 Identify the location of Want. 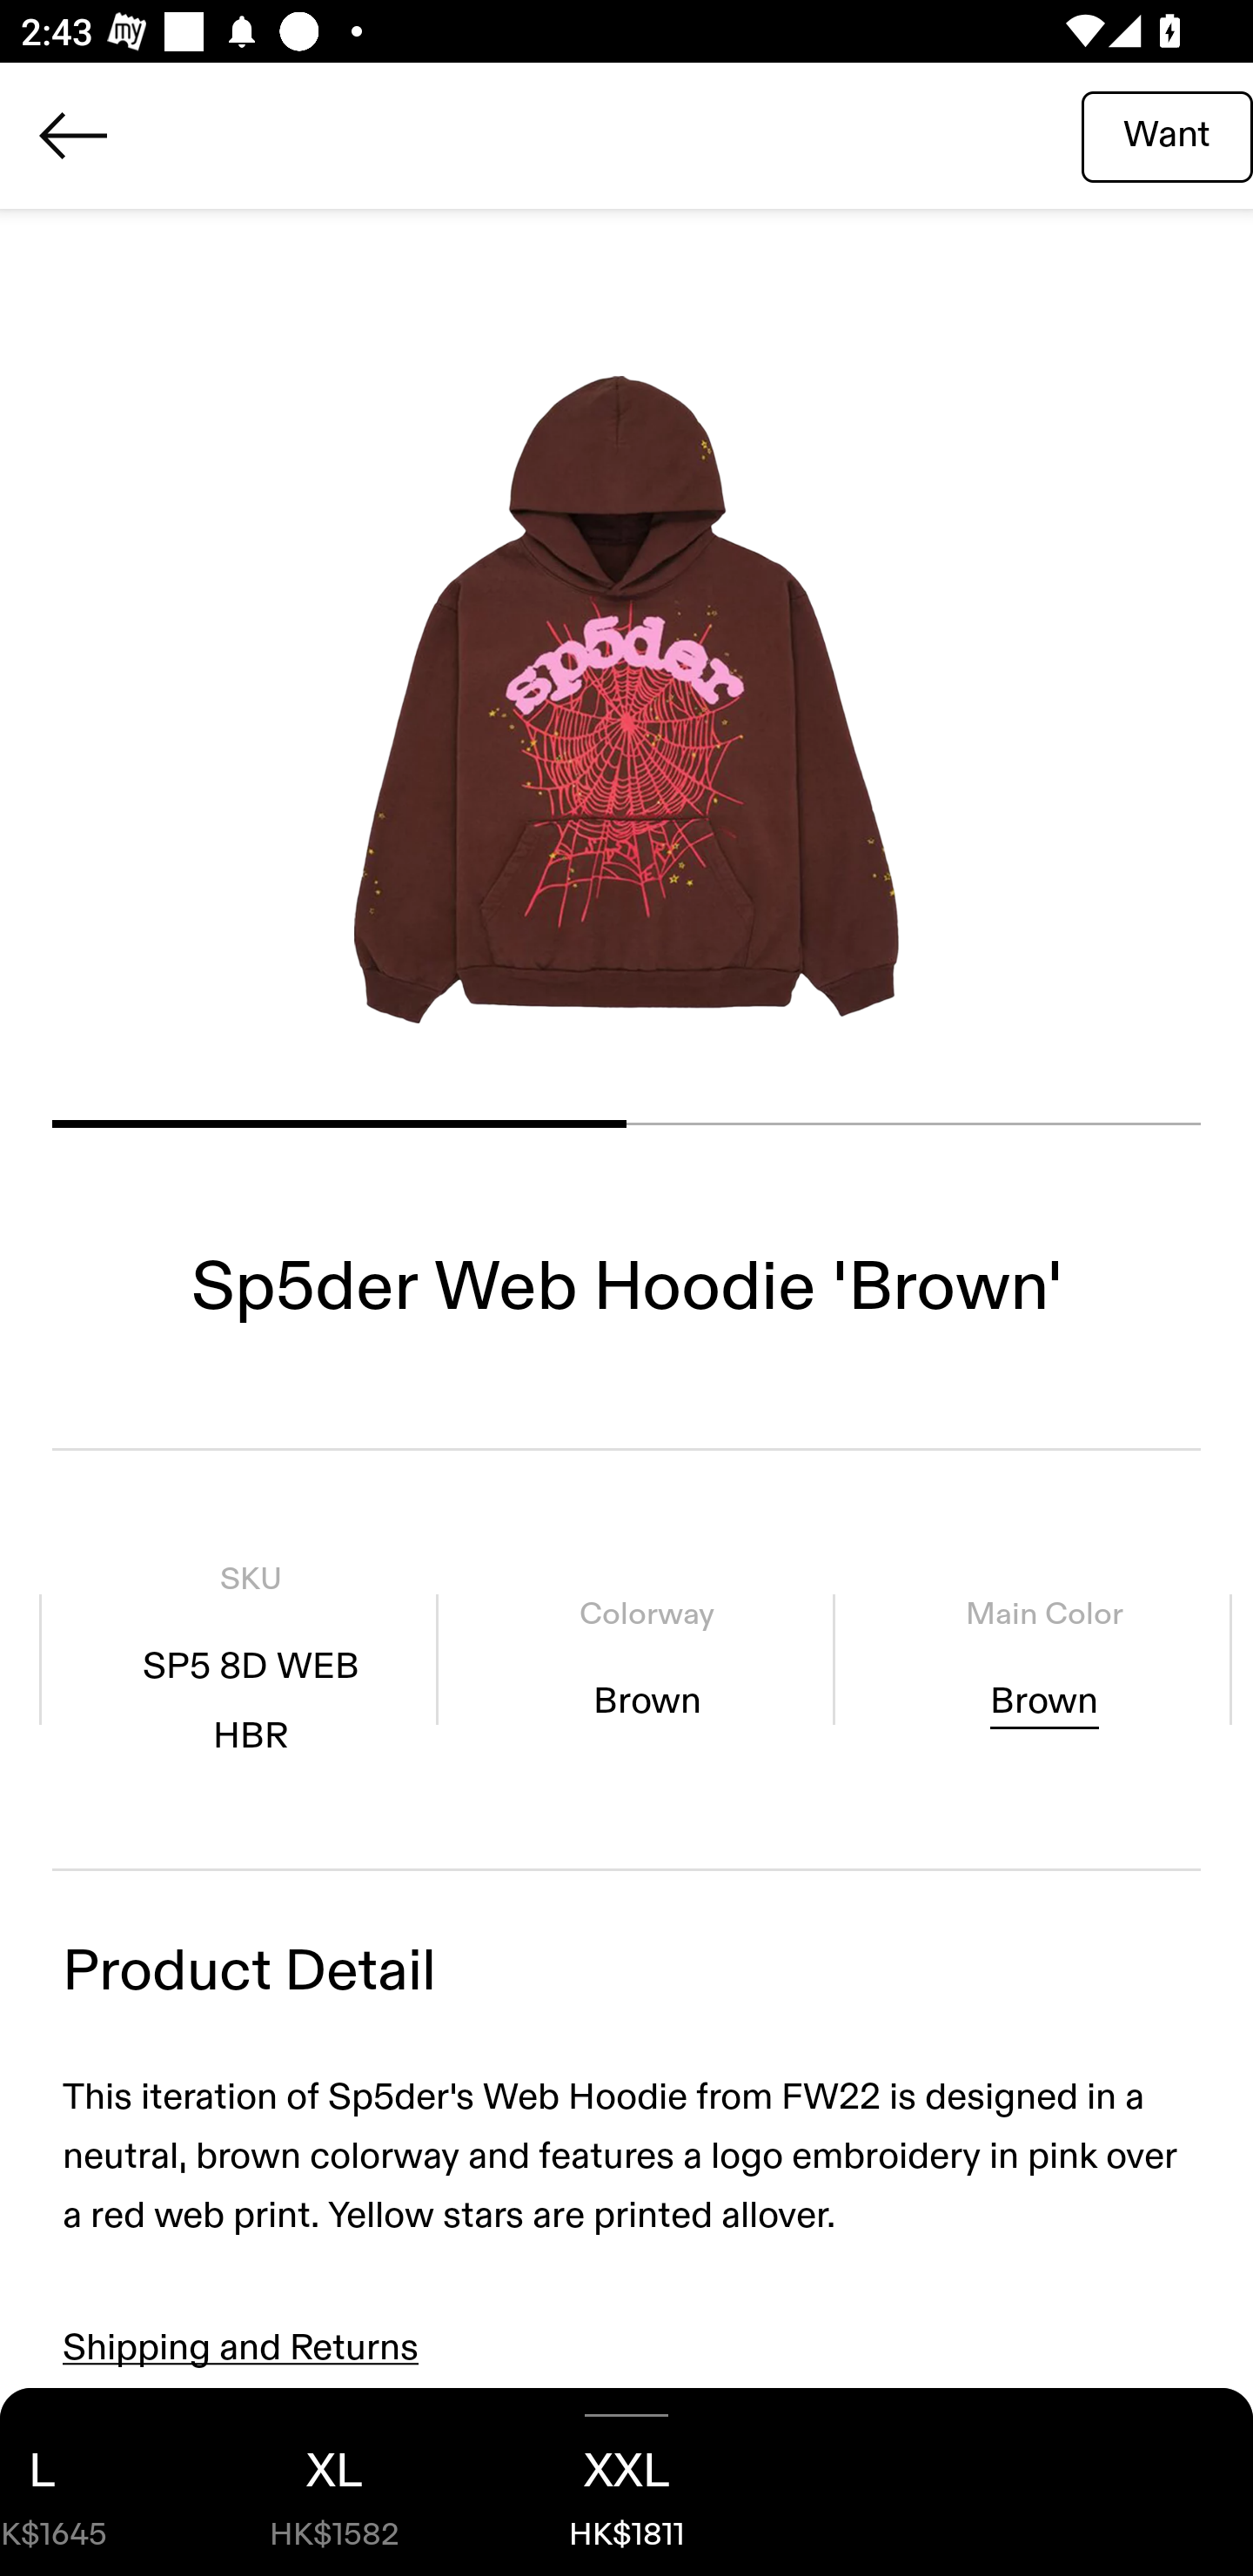
(1167, 135).